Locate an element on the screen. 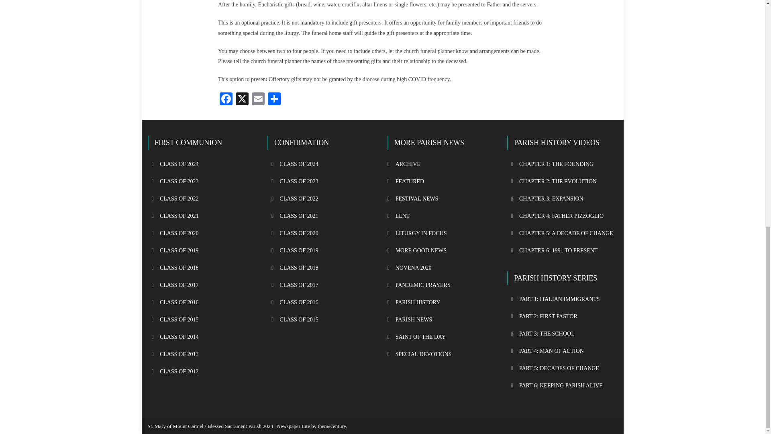 This screenshot has height=434, width=771. X is located at coordinates (242, 100).